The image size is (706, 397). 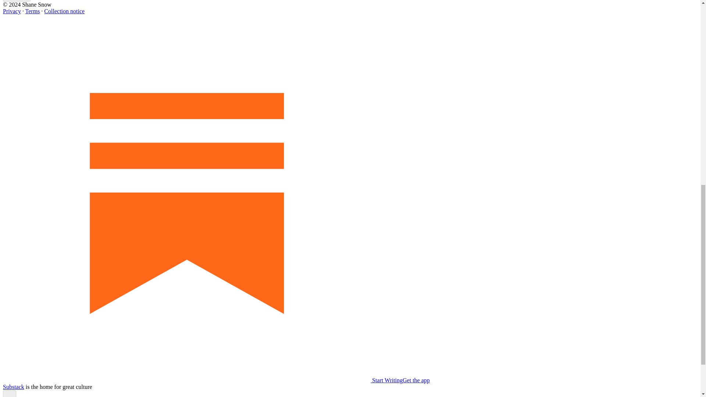 What do you see at coordinates (12, 11) in the screenshot?
I see `Privacy` at bounding box center [12, 11].